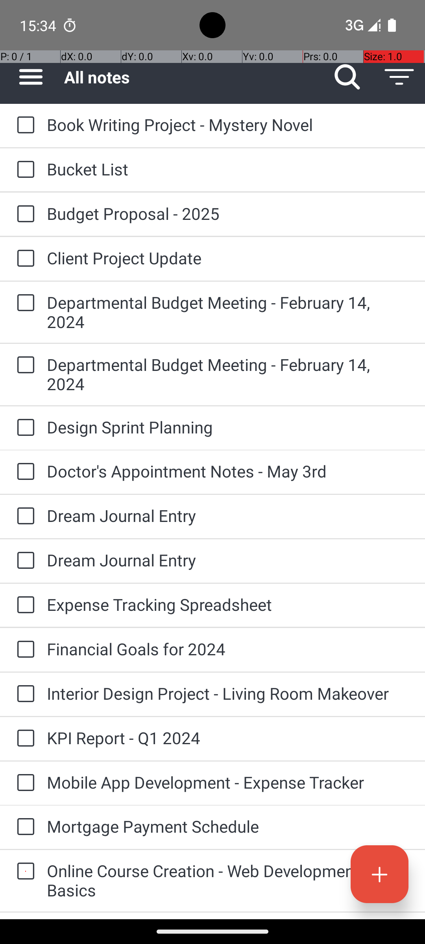 Image resolution: width=425 pixels, height=944 pixels. Describe the element at coordinates (24, 783) in the screenshot. I see `to-do: Mobile App Development - Expense Tracker` at that location.